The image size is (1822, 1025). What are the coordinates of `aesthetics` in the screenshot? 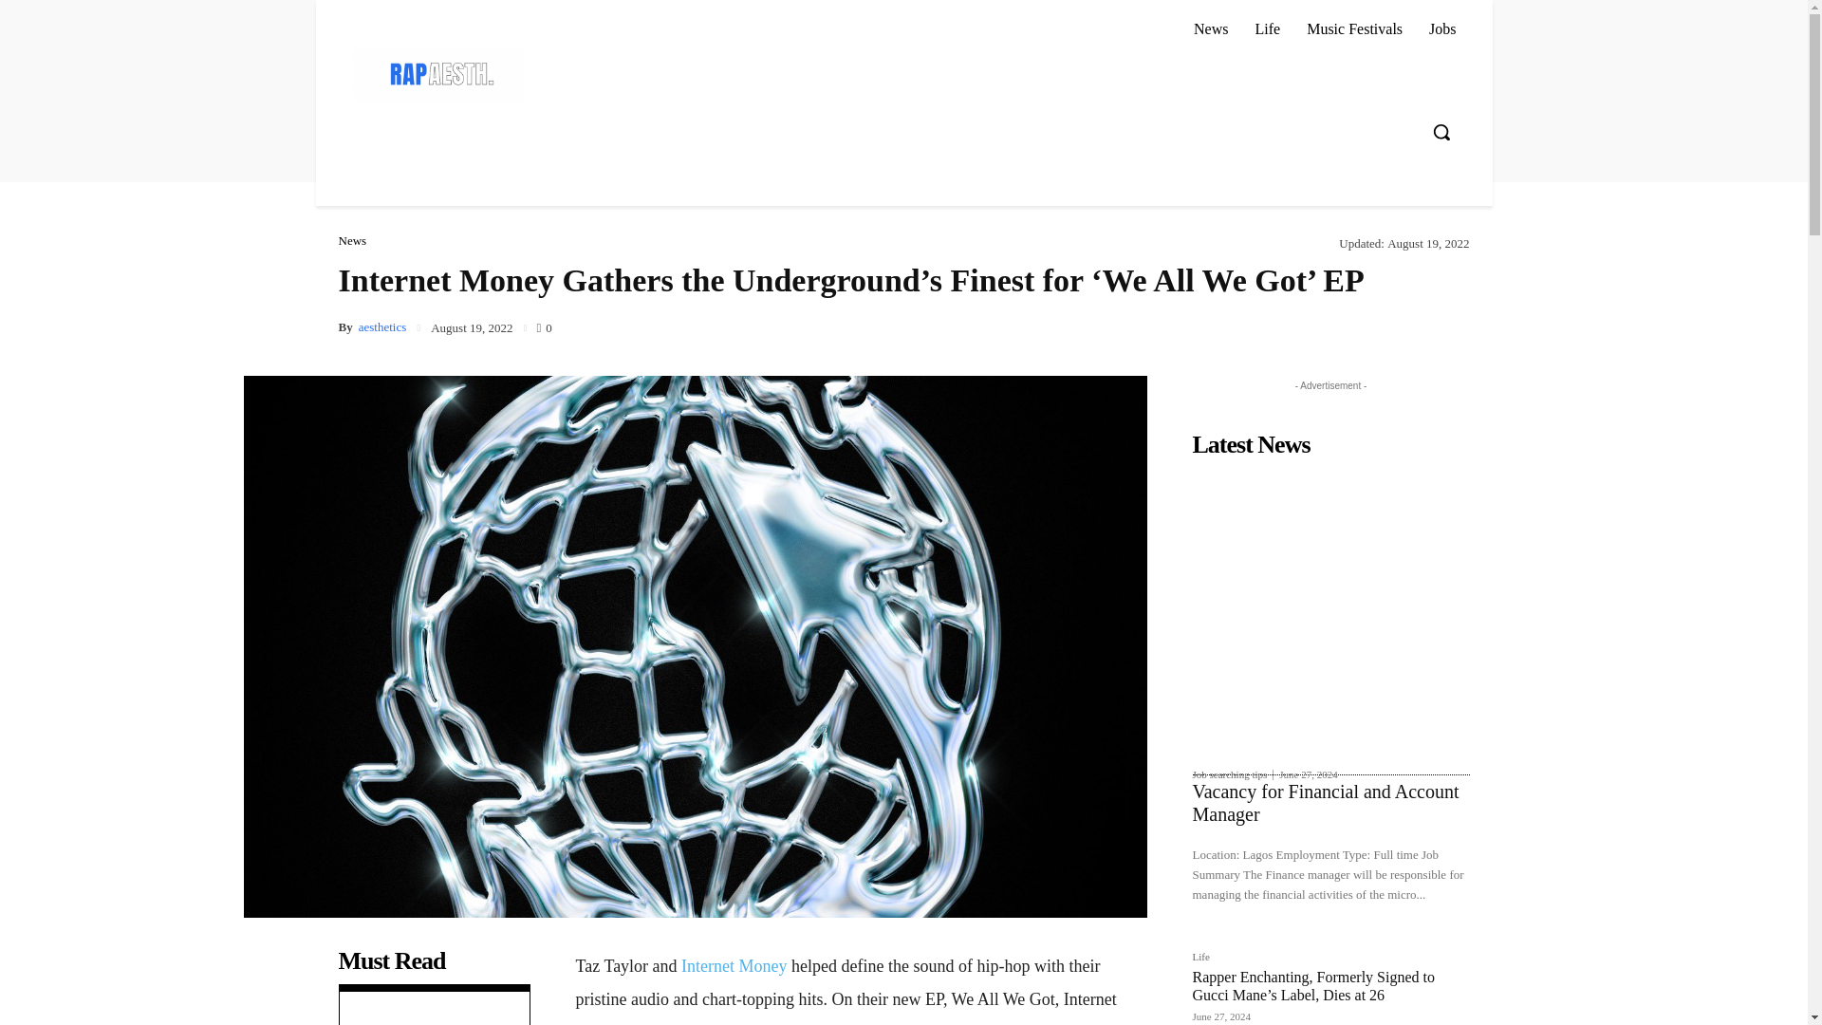 It's located at (382, 326).